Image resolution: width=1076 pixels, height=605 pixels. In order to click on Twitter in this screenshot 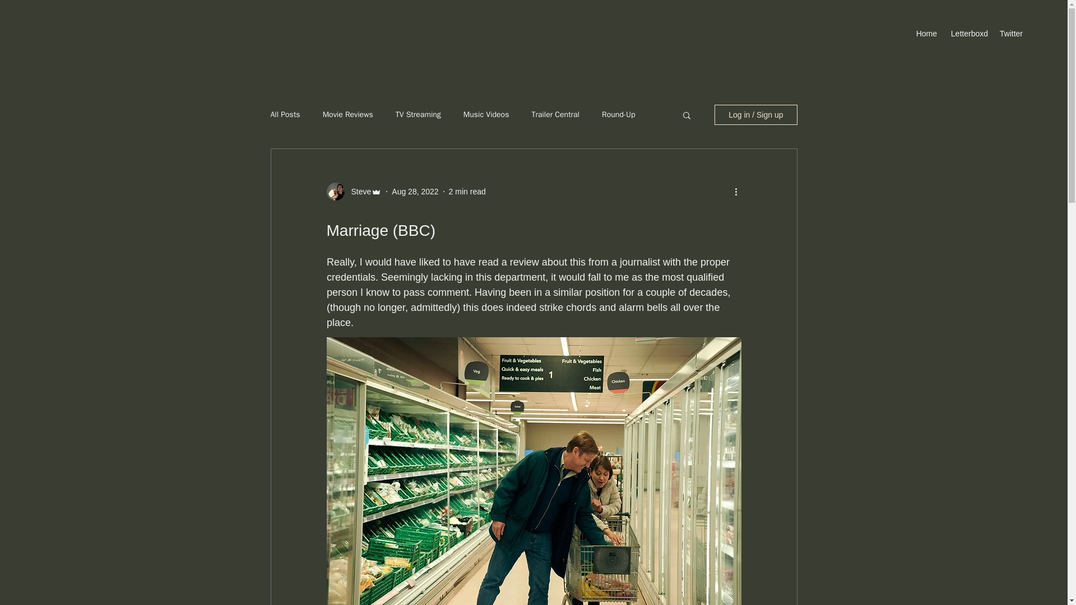, I will do `click(1011, 34)`.